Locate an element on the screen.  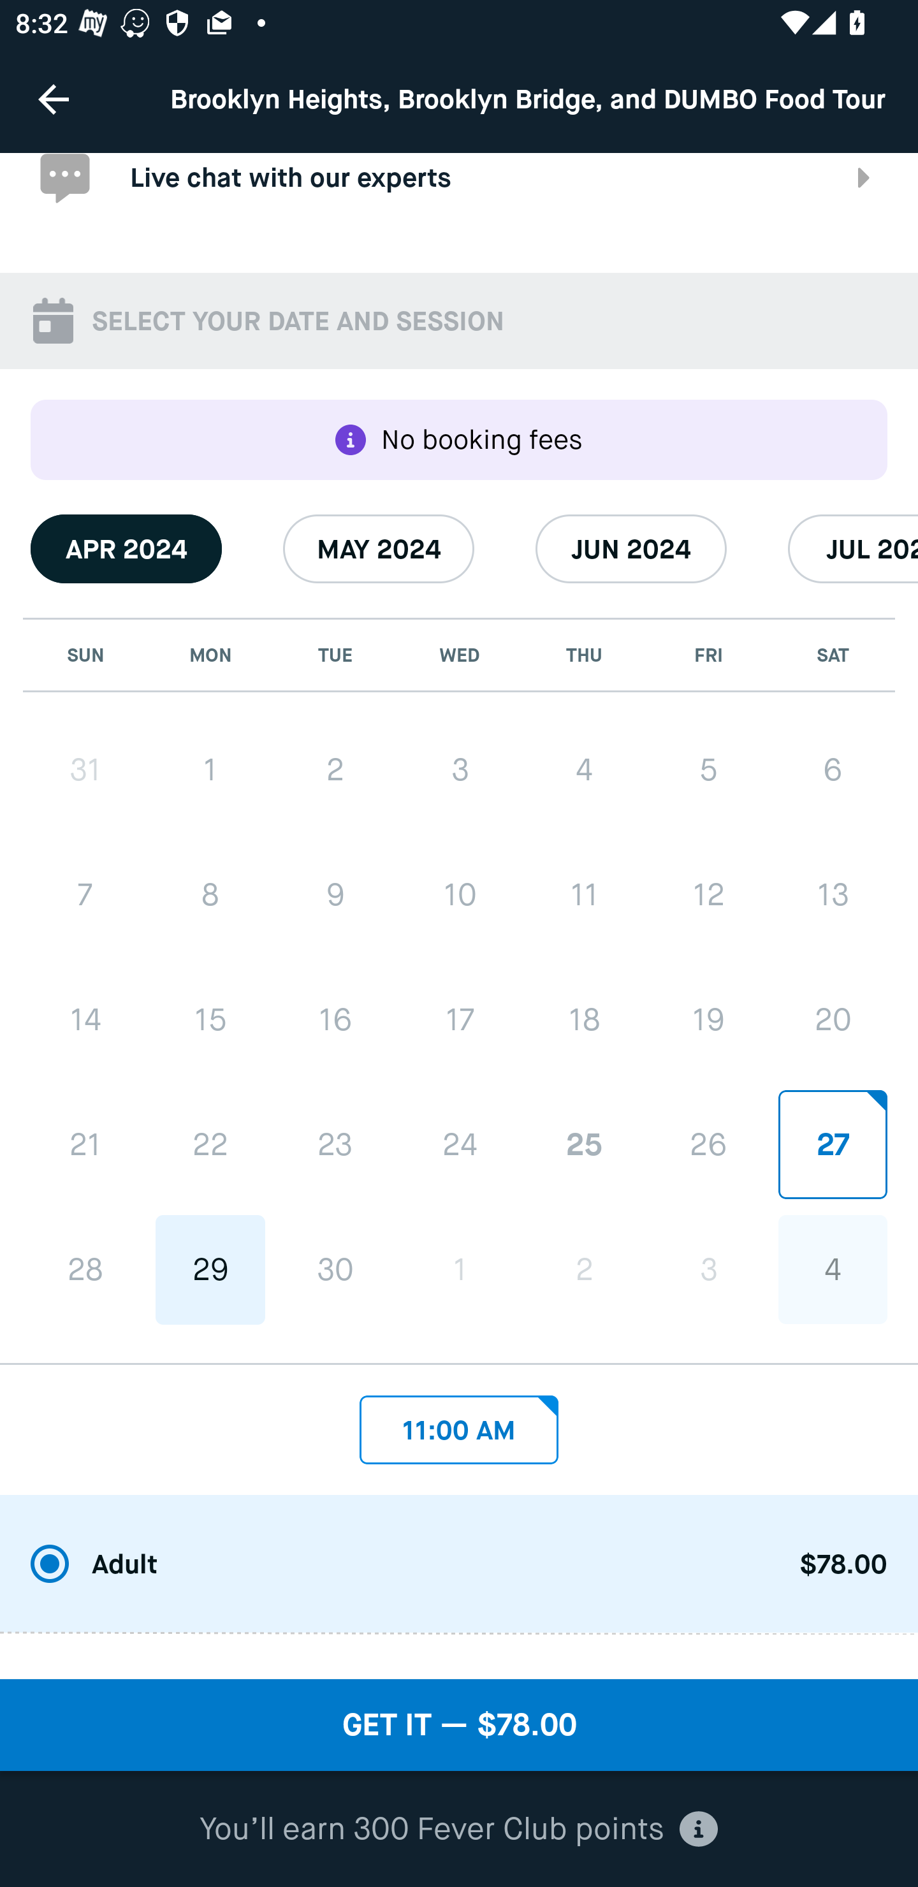
11 is located at coordinates (584, 894).